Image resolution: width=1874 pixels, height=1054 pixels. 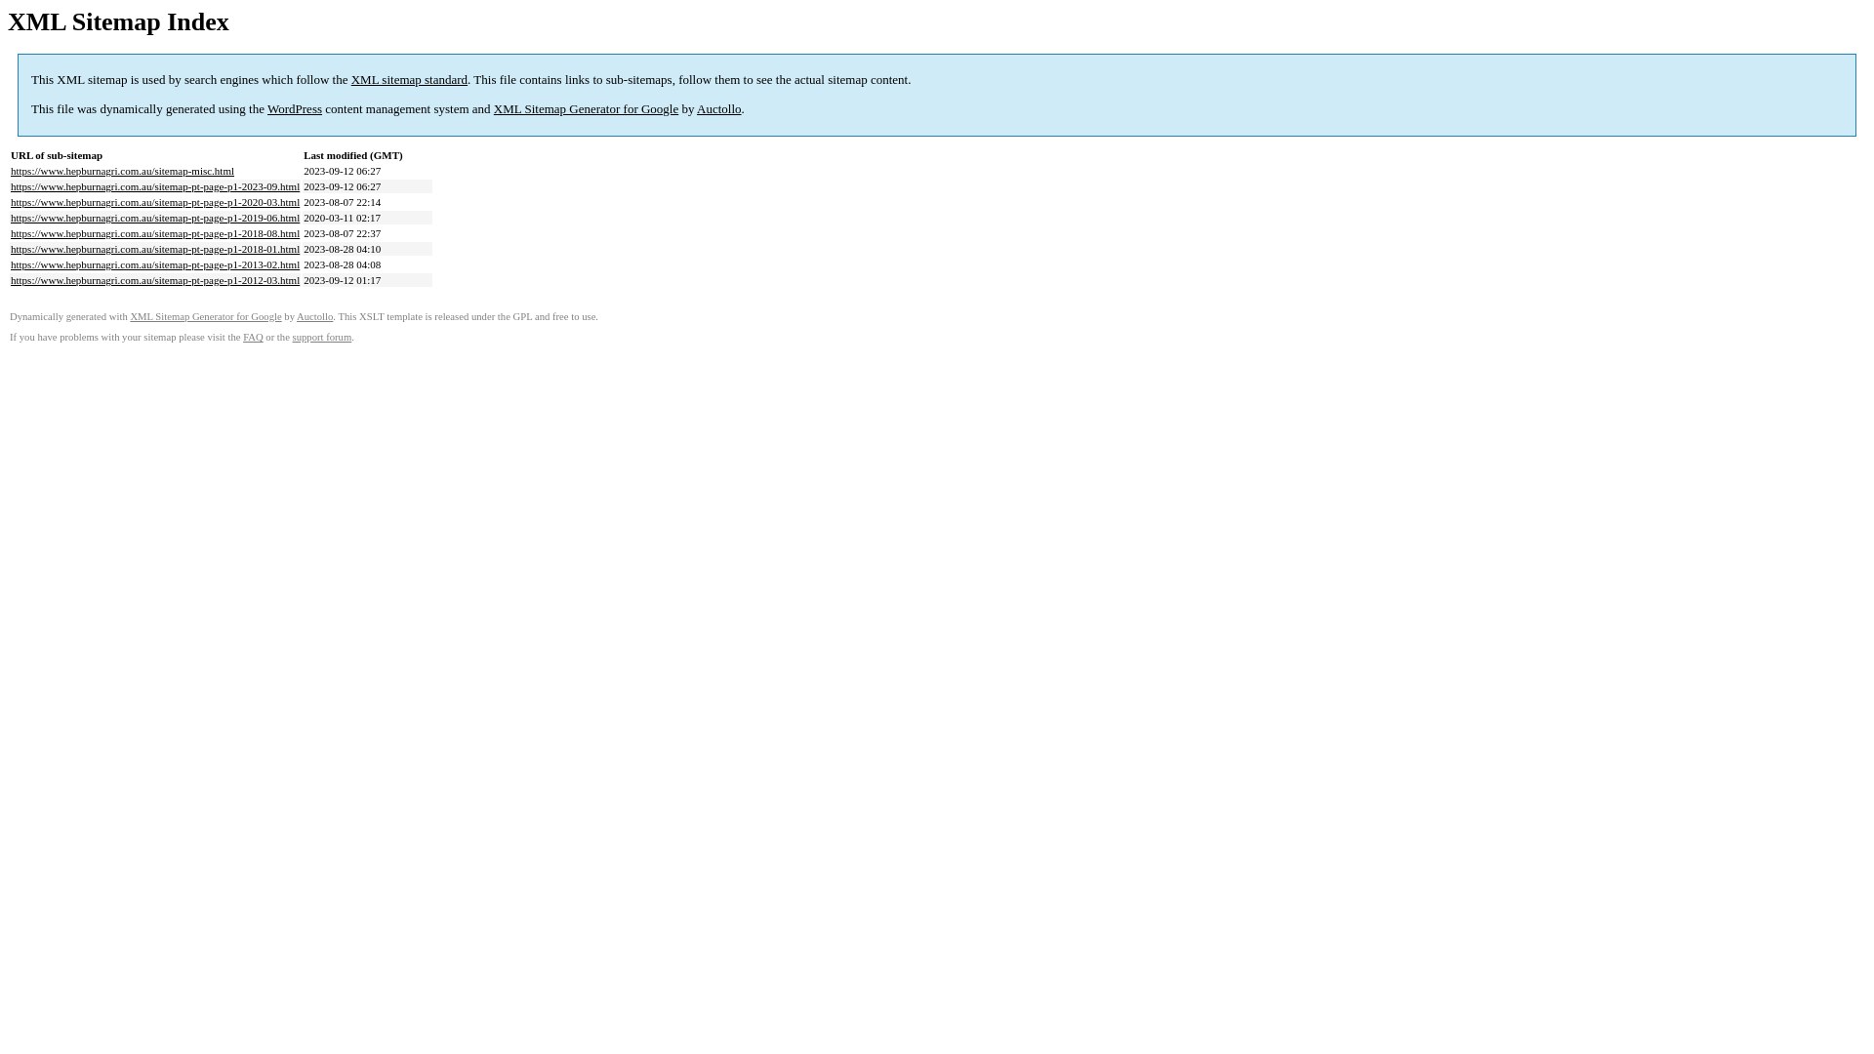 I want to click on FAQ, so click(x=254, y=338).